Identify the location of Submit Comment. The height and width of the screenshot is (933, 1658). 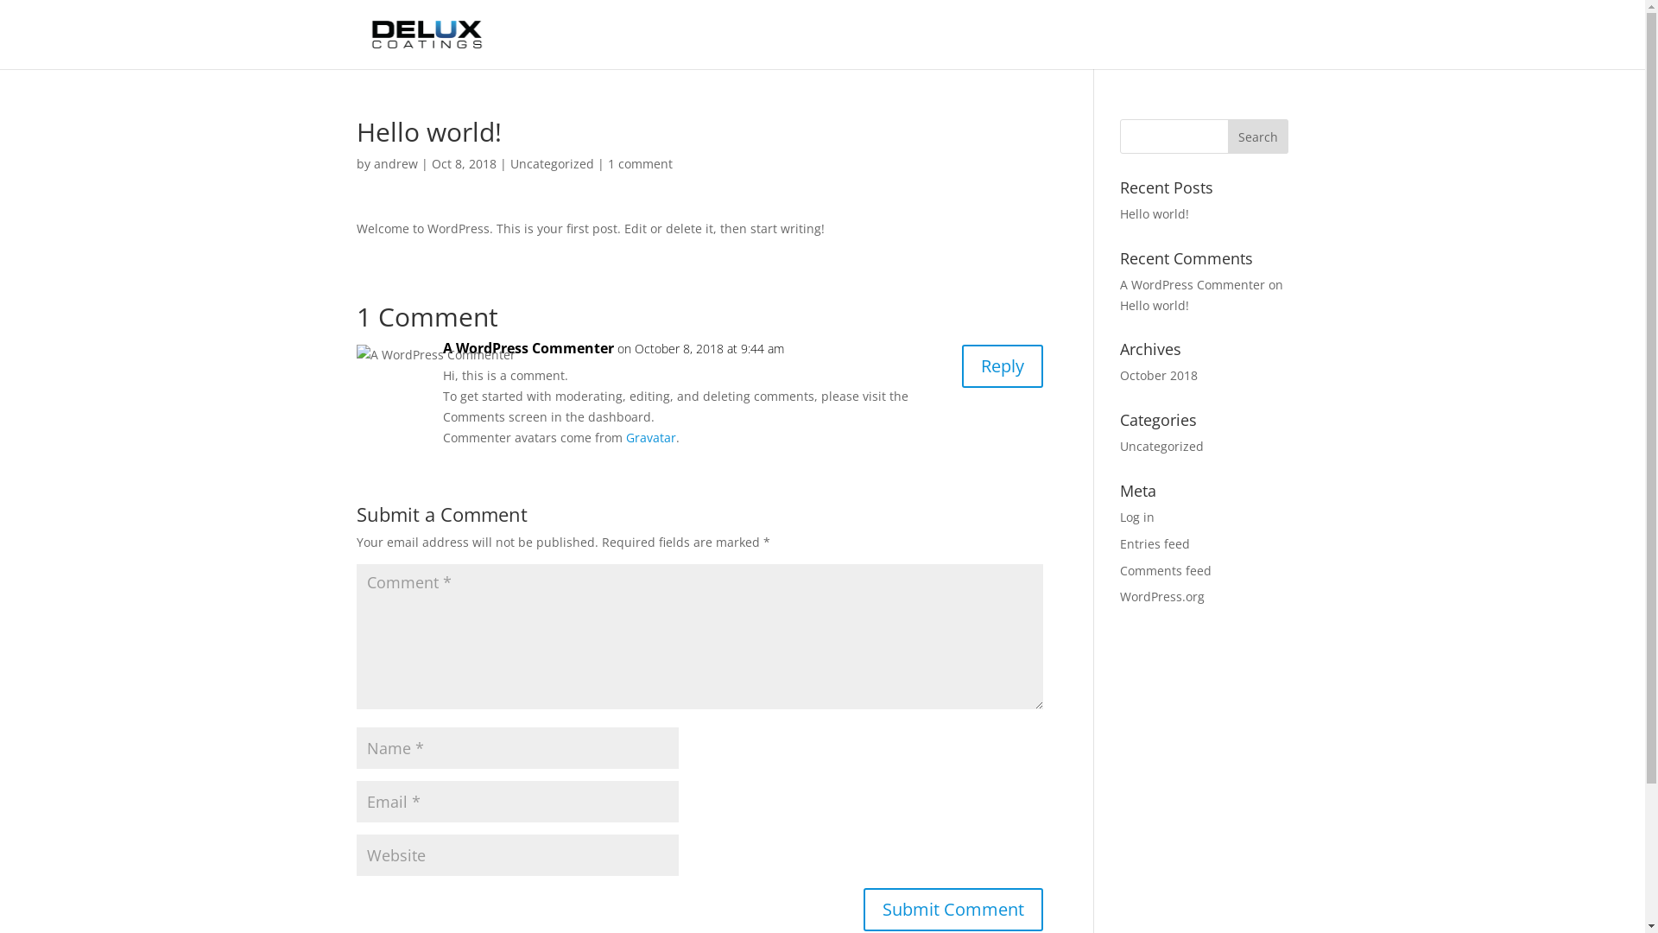
(953, 910).